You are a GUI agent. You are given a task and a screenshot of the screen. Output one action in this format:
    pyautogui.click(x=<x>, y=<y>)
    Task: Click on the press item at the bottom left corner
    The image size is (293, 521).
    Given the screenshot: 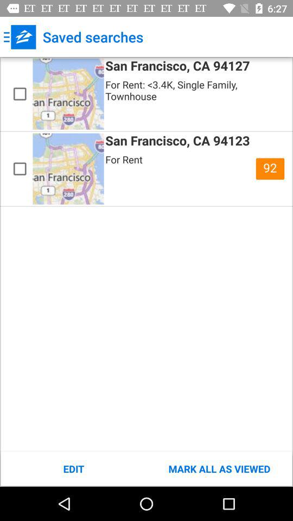 What is the action you would take?
    pyautogui.click(x=74, y=469)
    